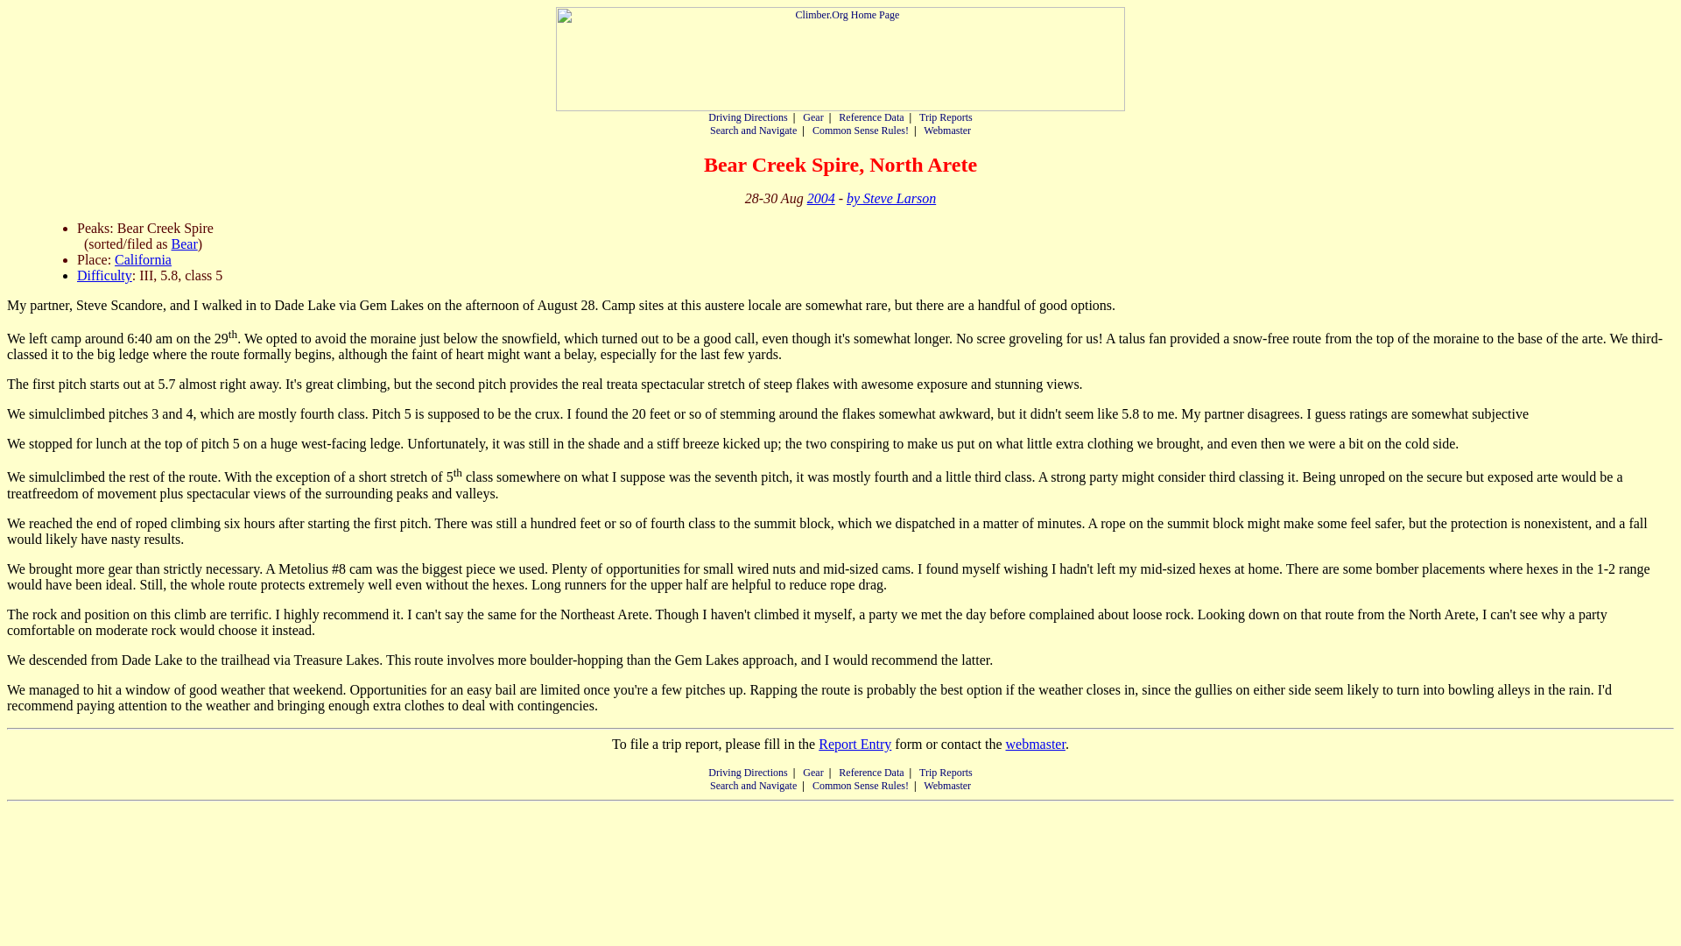 This screenshot has width=1681, height=946. I want to click on Climber.Org Home Page, so click(840, 59).